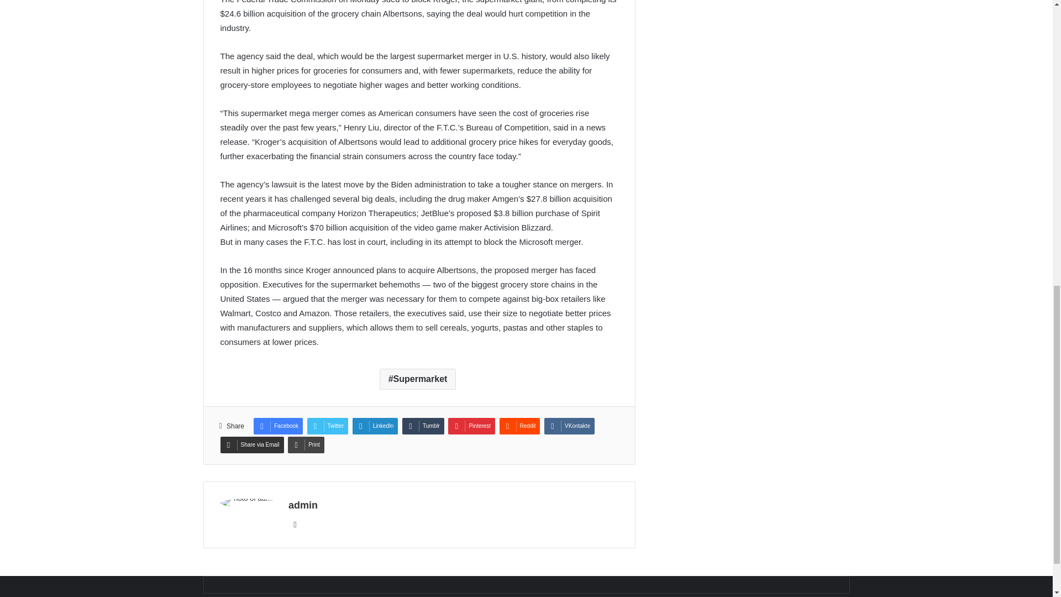  Describe the element at coordinates (519, 426) in the screenshot. I see `Reddit` at that location.